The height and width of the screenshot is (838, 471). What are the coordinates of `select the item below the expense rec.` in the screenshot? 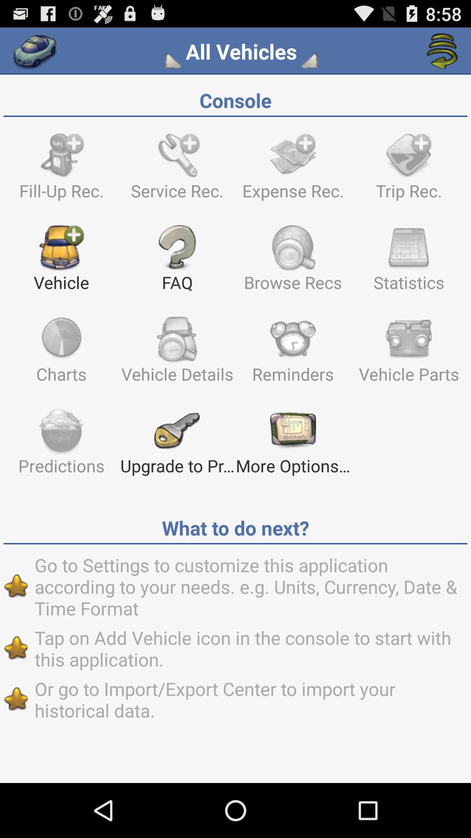 It's located at (409, 262).